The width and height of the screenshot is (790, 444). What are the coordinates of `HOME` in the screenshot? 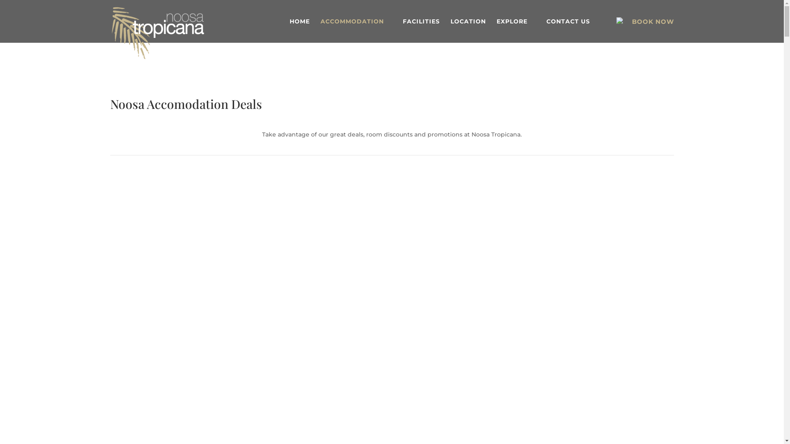 It's located at (300, 30).